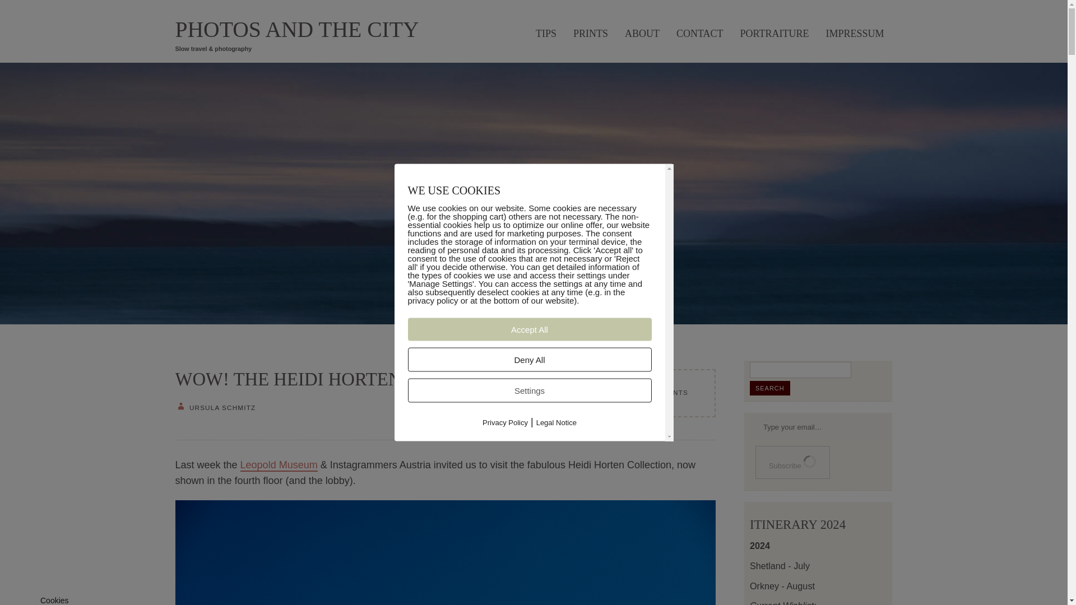  Describe the element at coordinates (642, 32) in the screenshot. I see `ABOUT` at that location.